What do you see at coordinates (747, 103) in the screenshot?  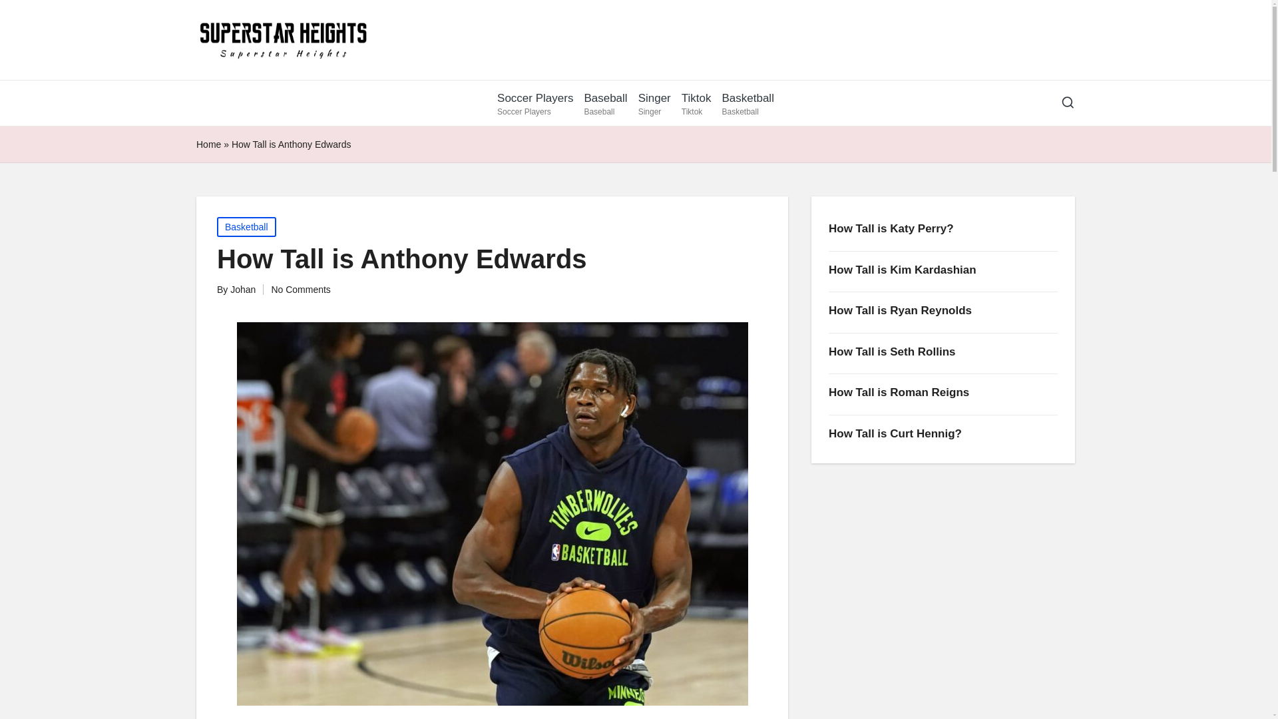 I see `Basketball` at bounding box center [747, 103].